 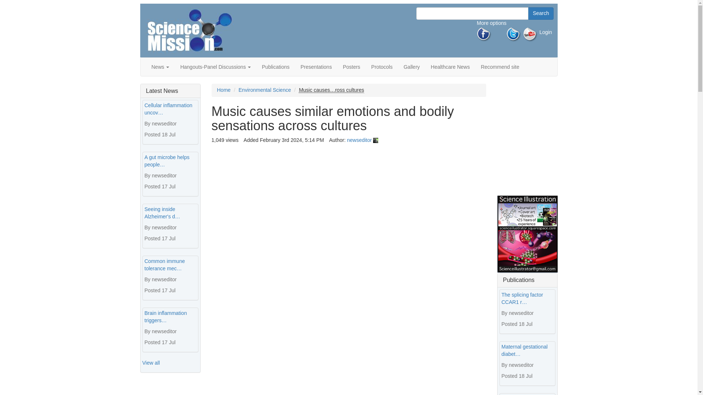 What do you see at coordinates (351, 67) in the screenshot?
I see `Posters` at bounding box center [351, 67].